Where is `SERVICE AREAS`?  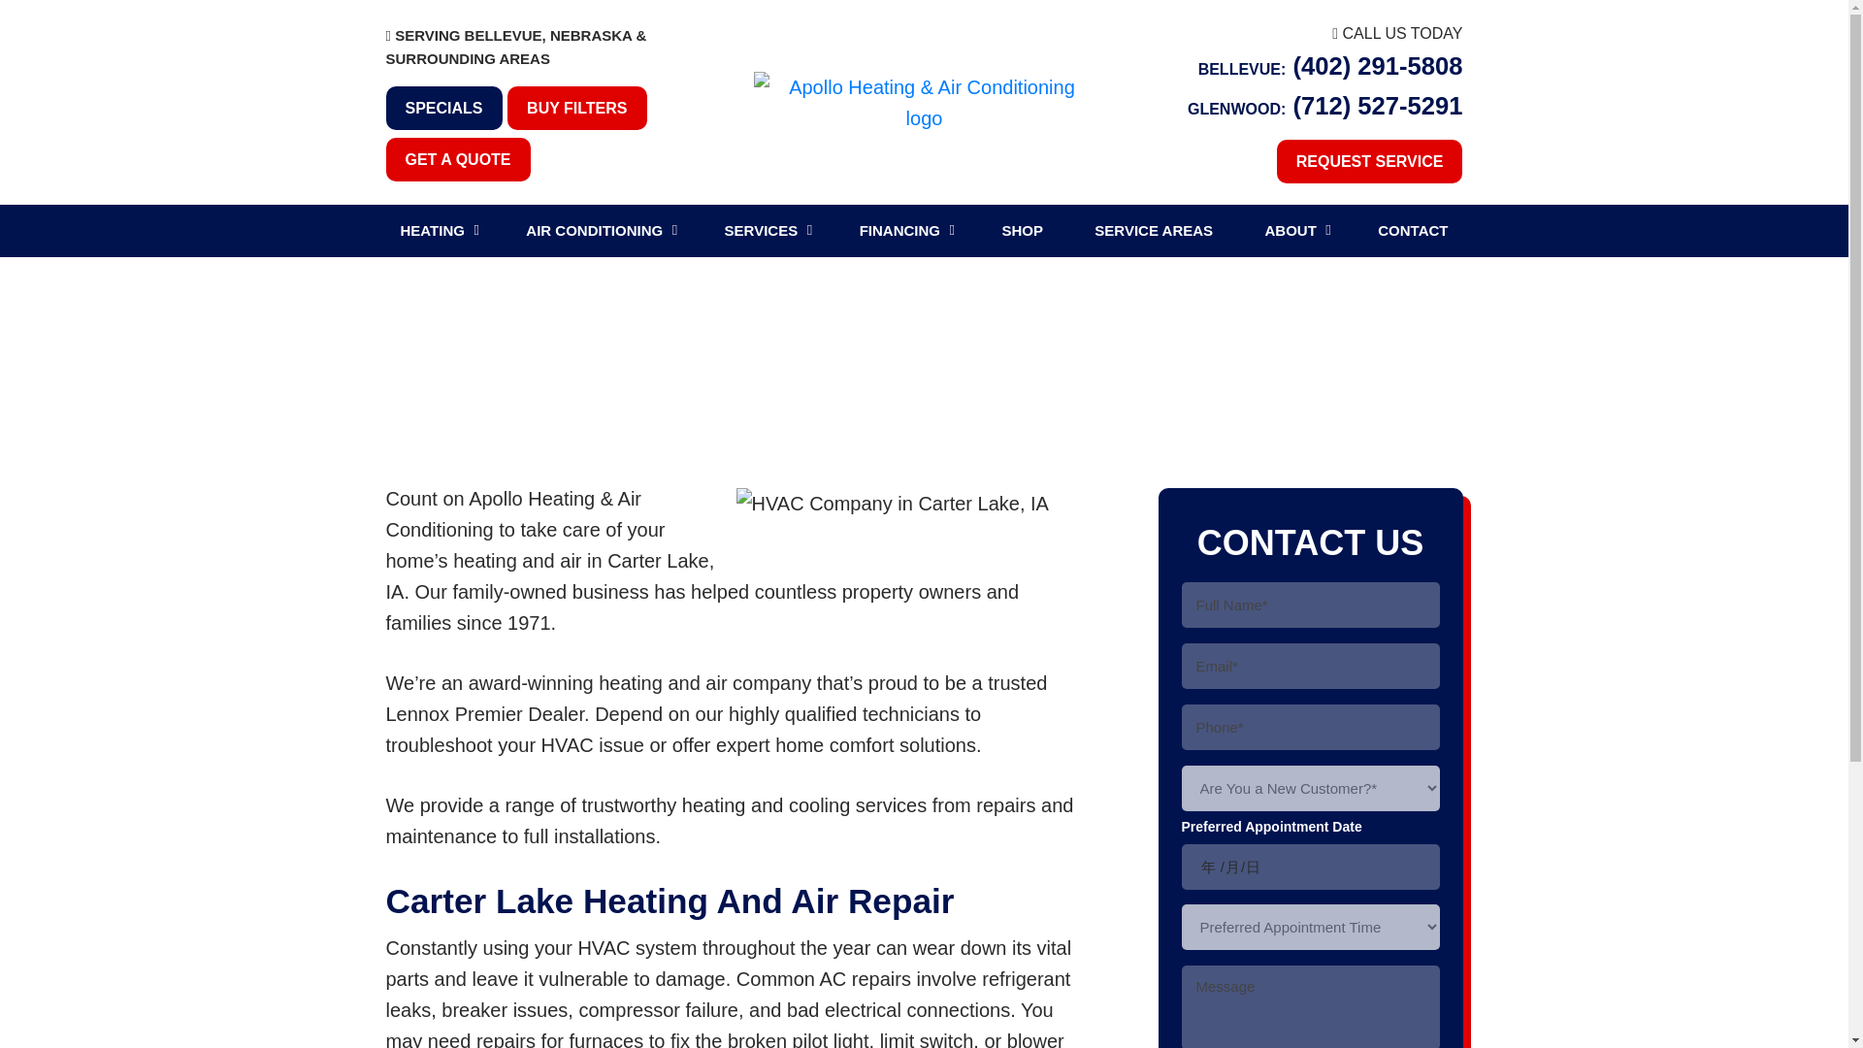 SERVICE AREAS is located at coordinates (1154, 230).